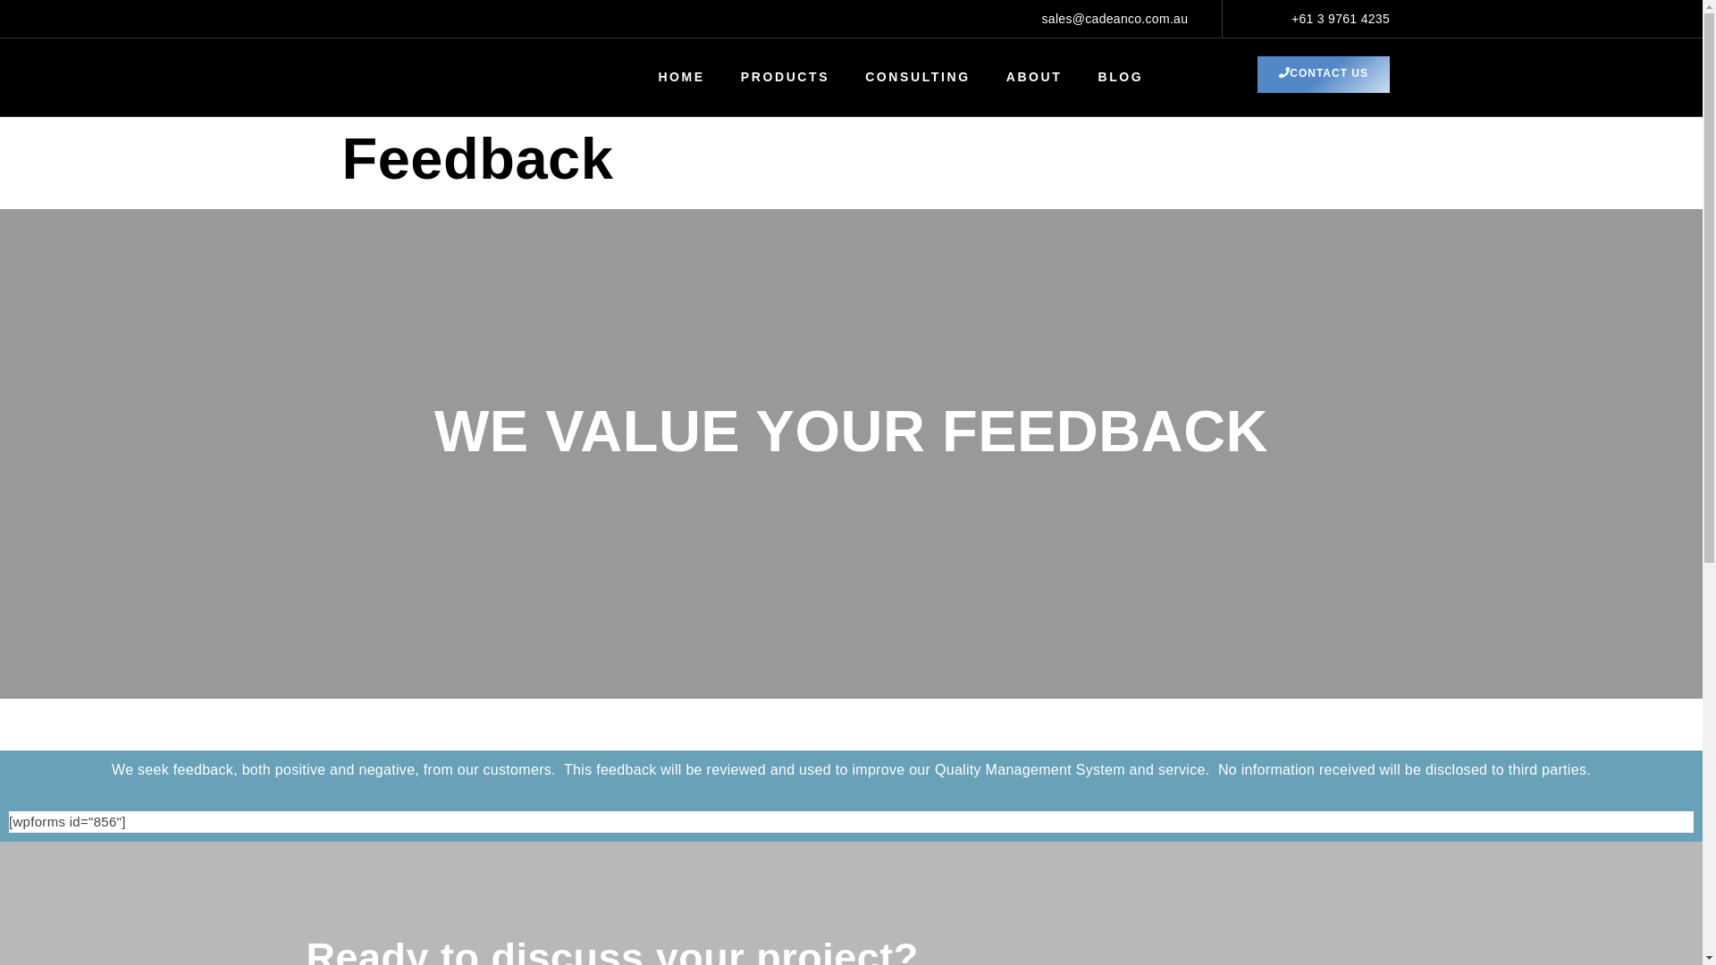 This screenshot has width=1716, height=965. I want to click on ABOUT, so click(1034, 77).